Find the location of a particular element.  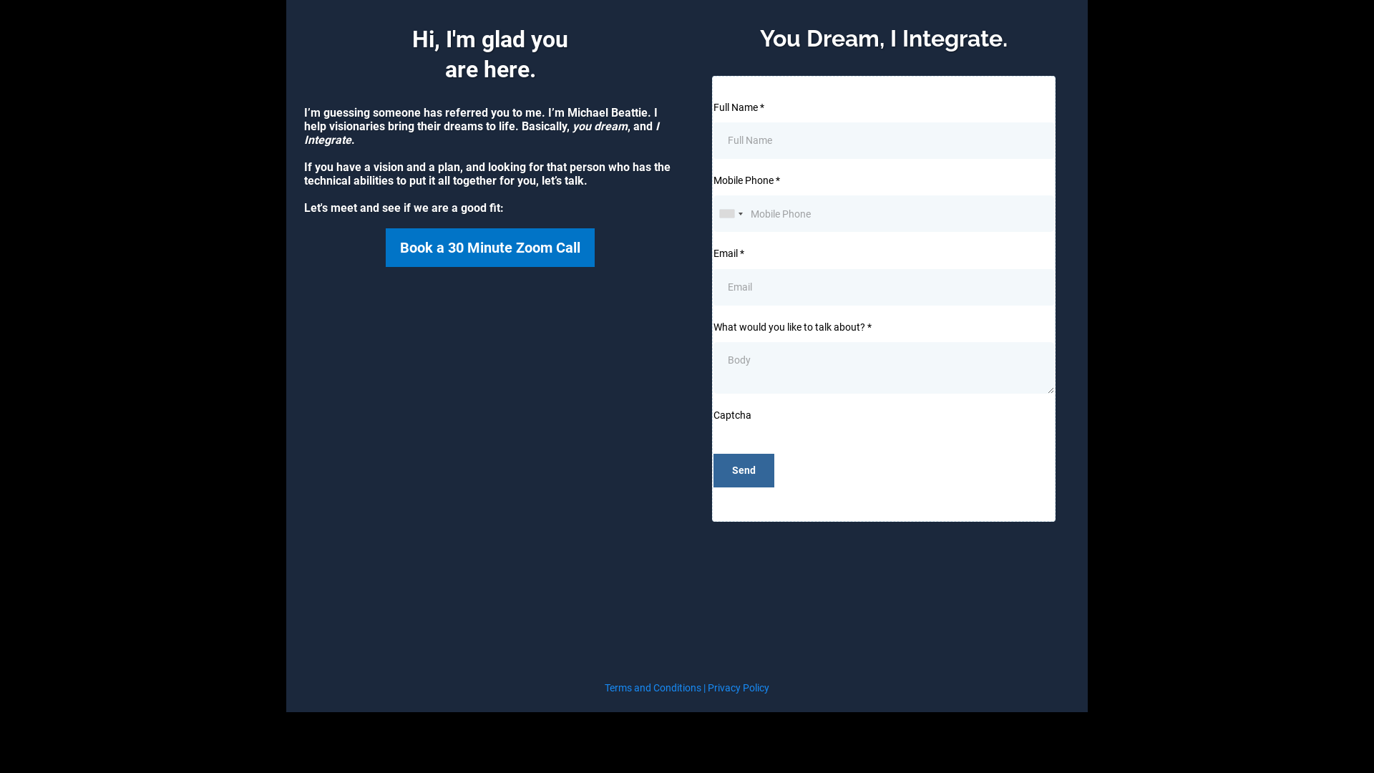

Send is located at coordinates (744, 471).